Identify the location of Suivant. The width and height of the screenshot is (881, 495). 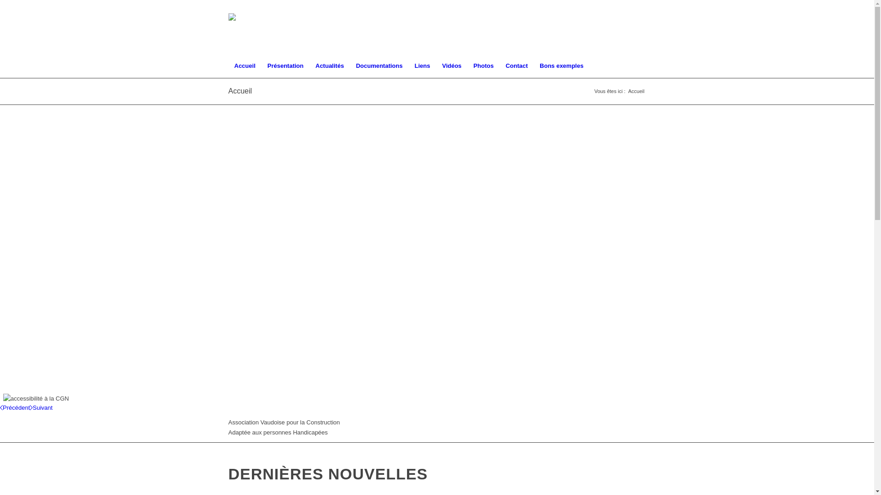
(41, 408).